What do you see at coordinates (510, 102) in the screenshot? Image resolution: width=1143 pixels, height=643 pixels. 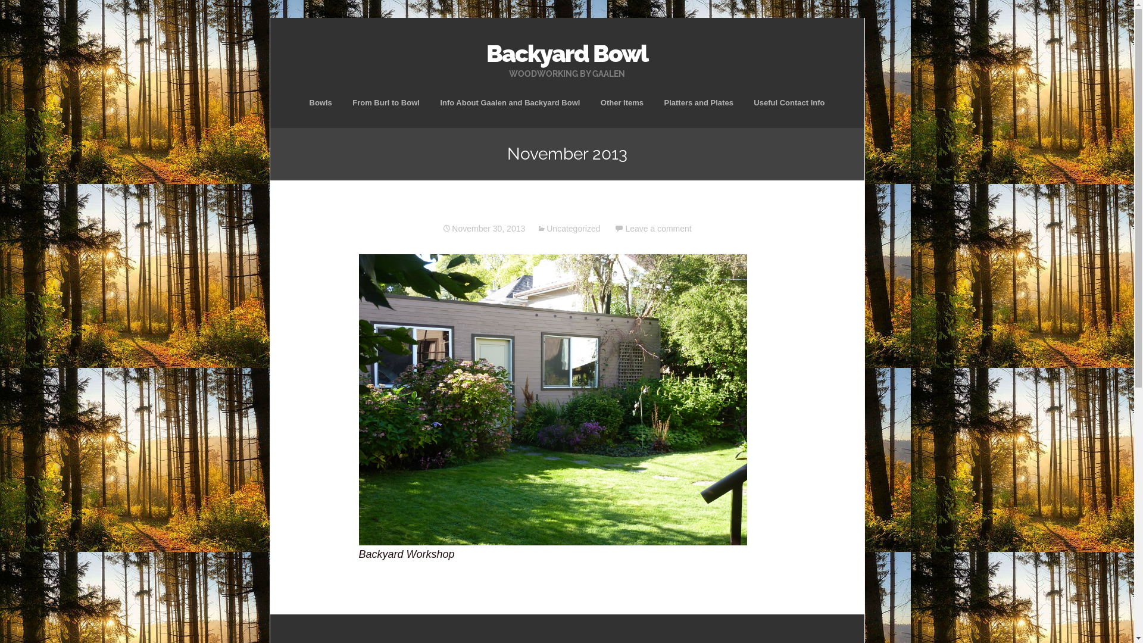 I see `Info About Gaalen and Backyard Bowl` at bounding box center [510, 102].